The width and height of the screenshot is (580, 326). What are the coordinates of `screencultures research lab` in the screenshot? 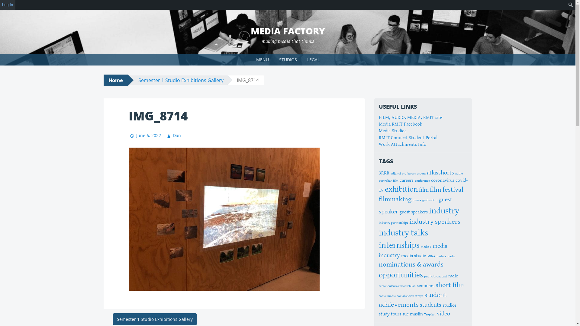 It's located at (397, 286).